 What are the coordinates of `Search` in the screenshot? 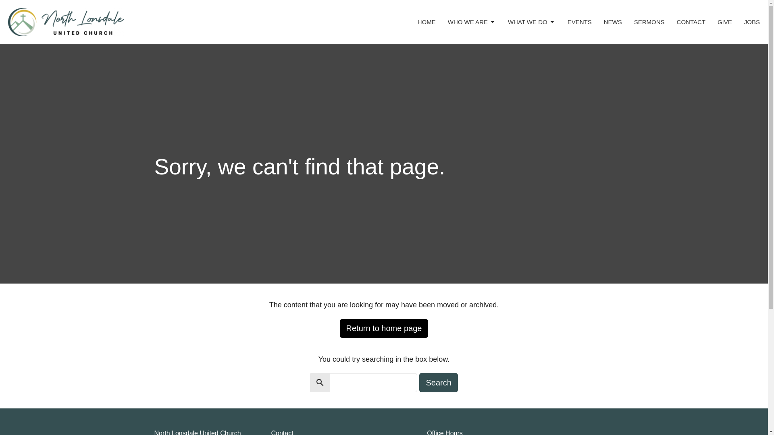 It's located at (438, 383).